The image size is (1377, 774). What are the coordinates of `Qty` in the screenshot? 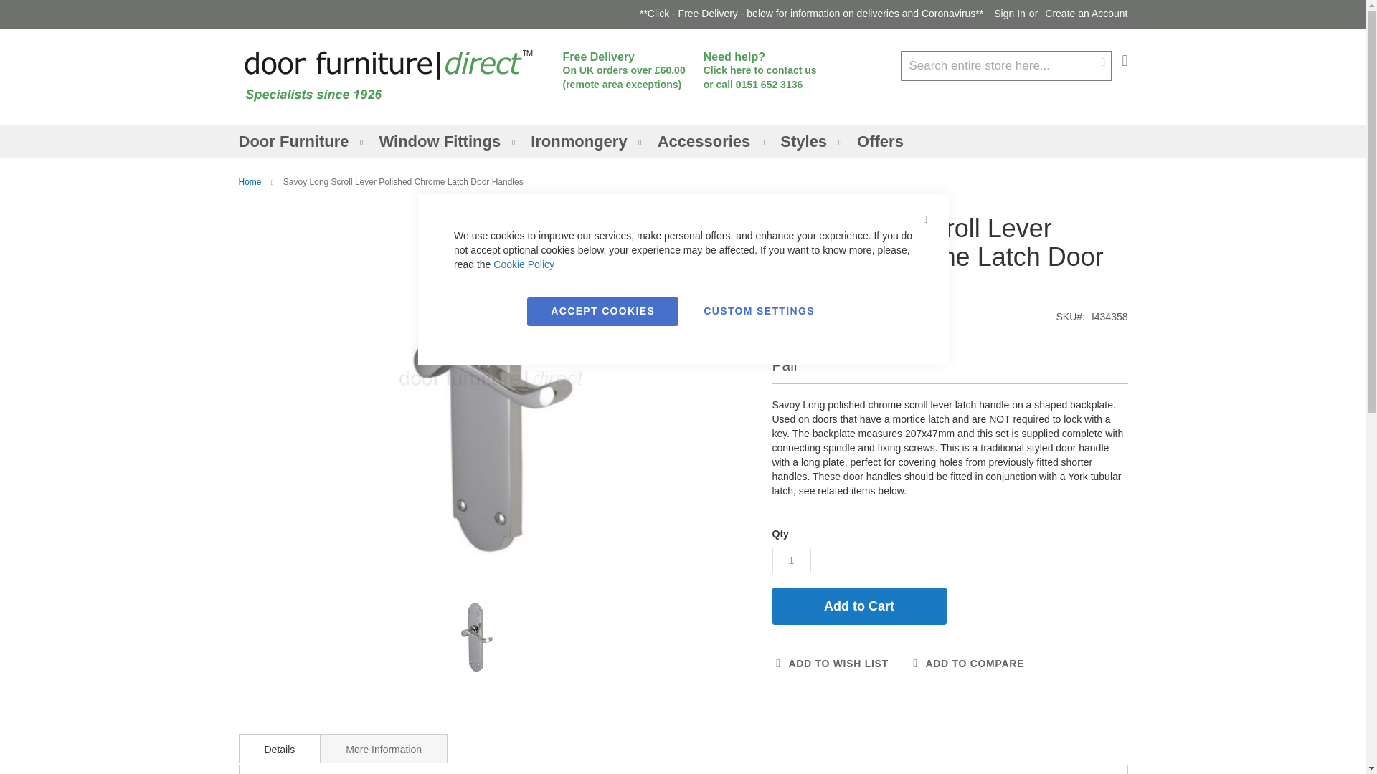 It's located at (790, 560).